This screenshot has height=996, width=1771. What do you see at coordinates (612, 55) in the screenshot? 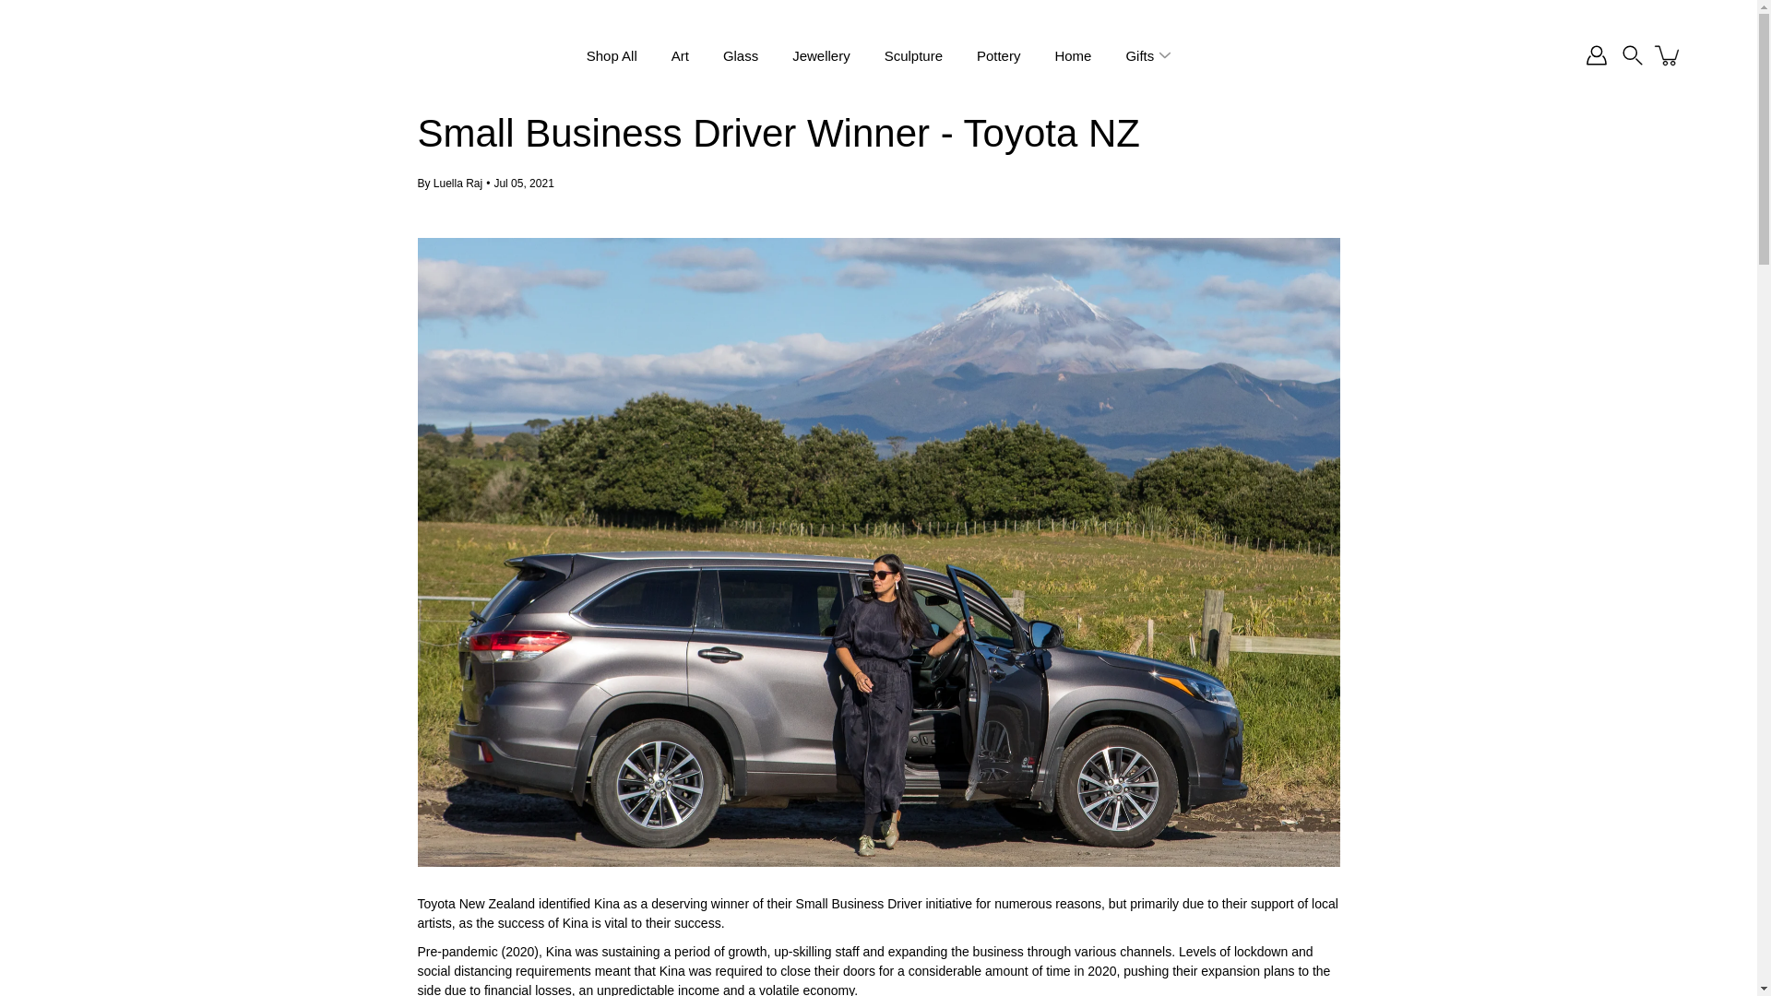
I see `Shop All` at bounding box center [612, 55].